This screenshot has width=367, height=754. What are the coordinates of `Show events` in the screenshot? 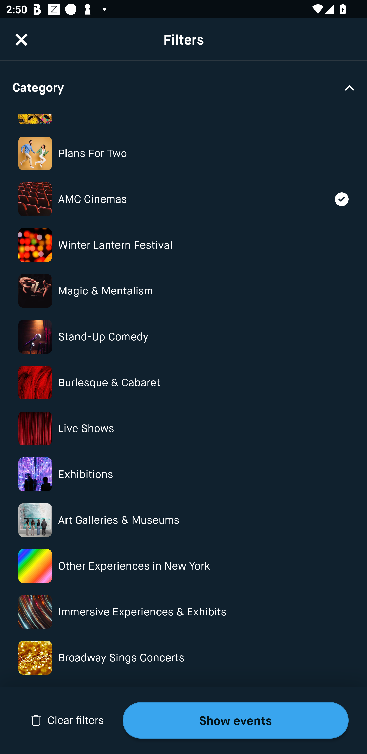 It's located at (235, 720).